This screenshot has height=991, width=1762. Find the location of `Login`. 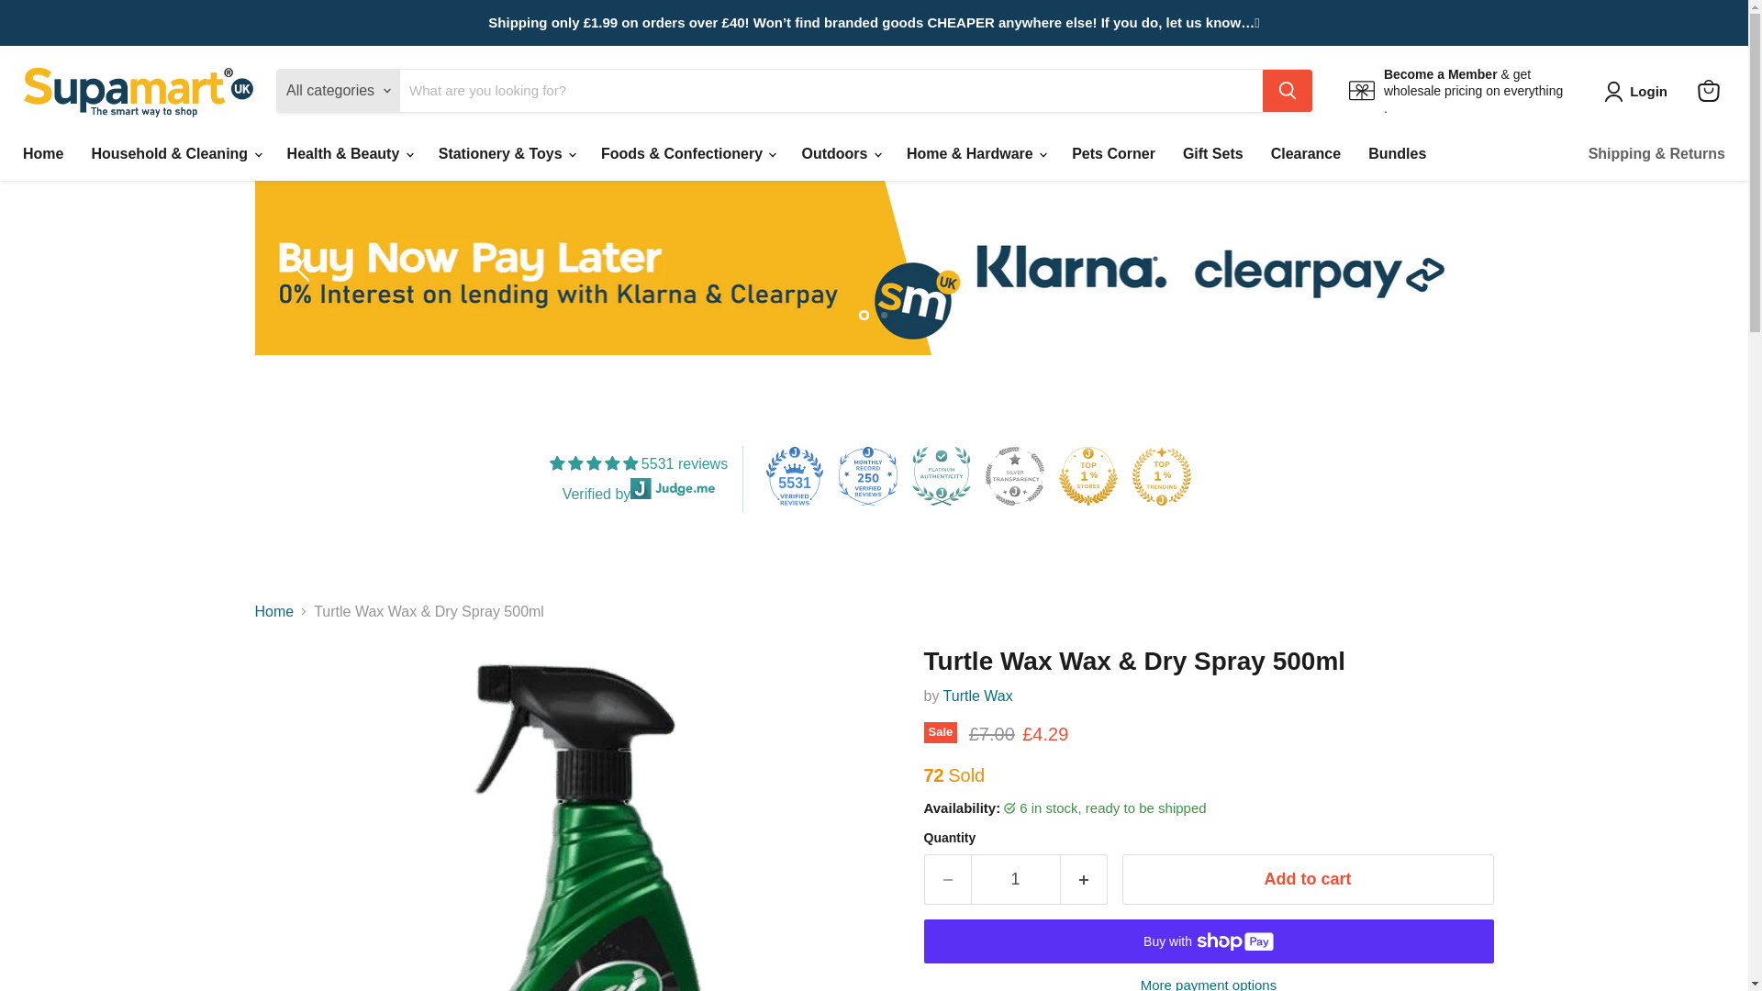

Login is located at coordinates (1639, 92).